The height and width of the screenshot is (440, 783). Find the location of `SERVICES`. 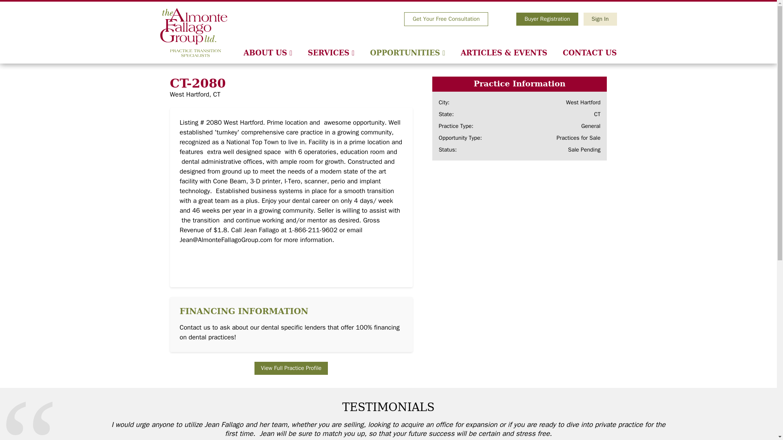

SERVICES is located at coordinates (331, 53).